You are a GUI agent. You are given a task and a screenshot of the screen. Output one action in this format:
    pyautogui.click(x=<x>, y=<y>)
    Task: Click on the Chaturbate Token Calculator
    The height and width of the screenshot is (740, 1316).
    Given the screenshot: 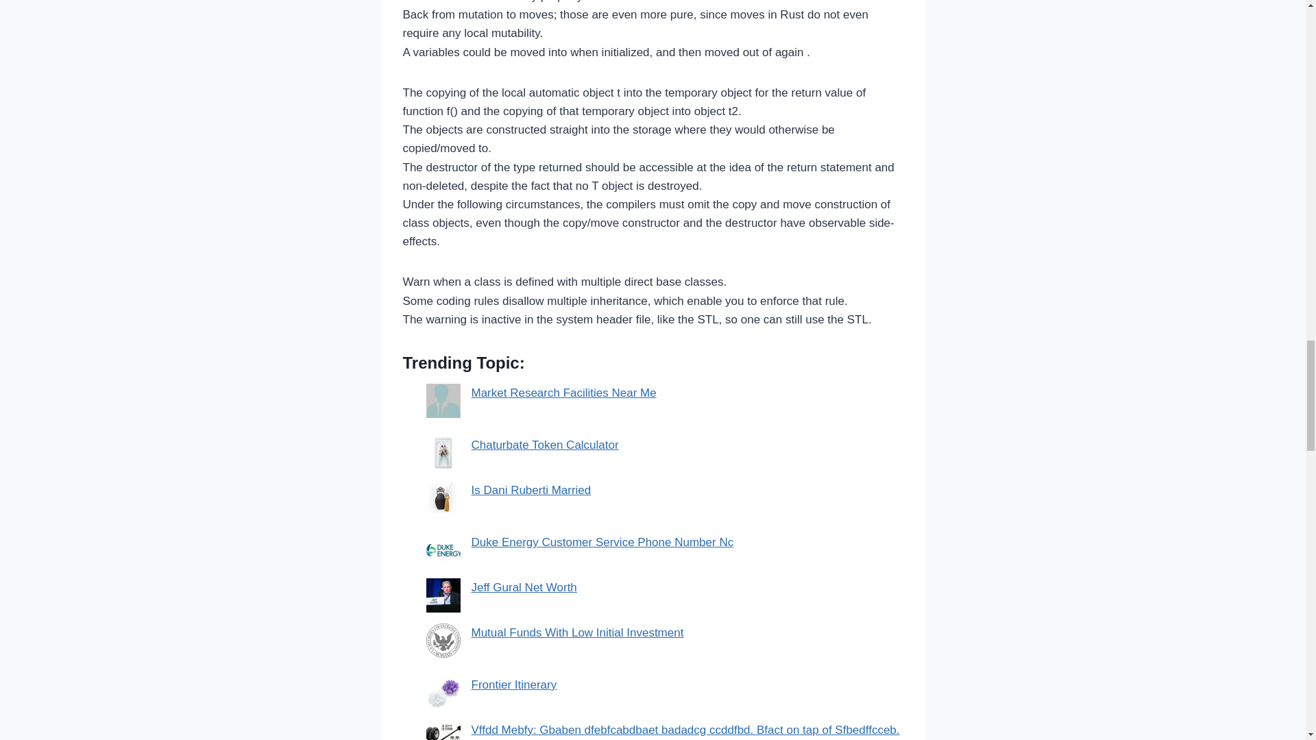 What is the action you would take?
    pyautogui.click(x=544, y=445)
    